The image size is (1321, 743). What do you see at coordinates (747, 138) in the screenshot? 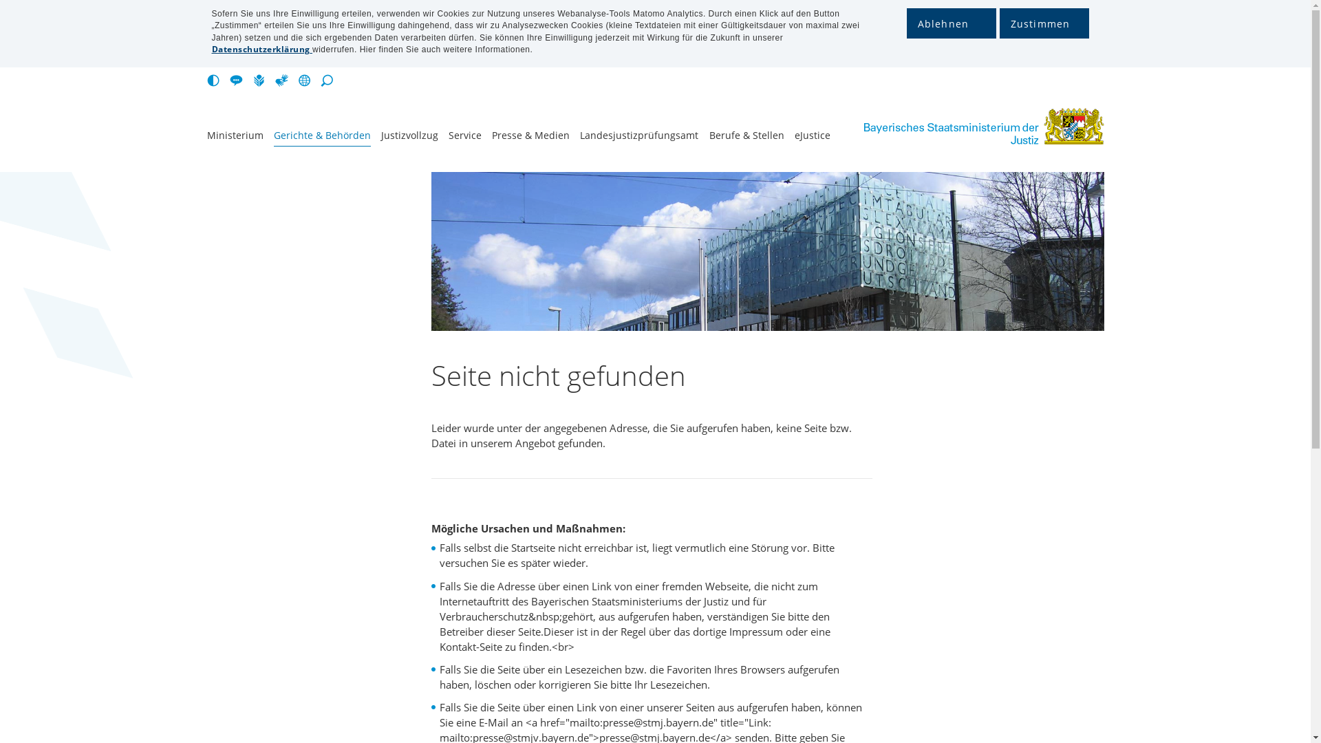
I see `Berufe & Stellen` at bounding box center [747, 138].